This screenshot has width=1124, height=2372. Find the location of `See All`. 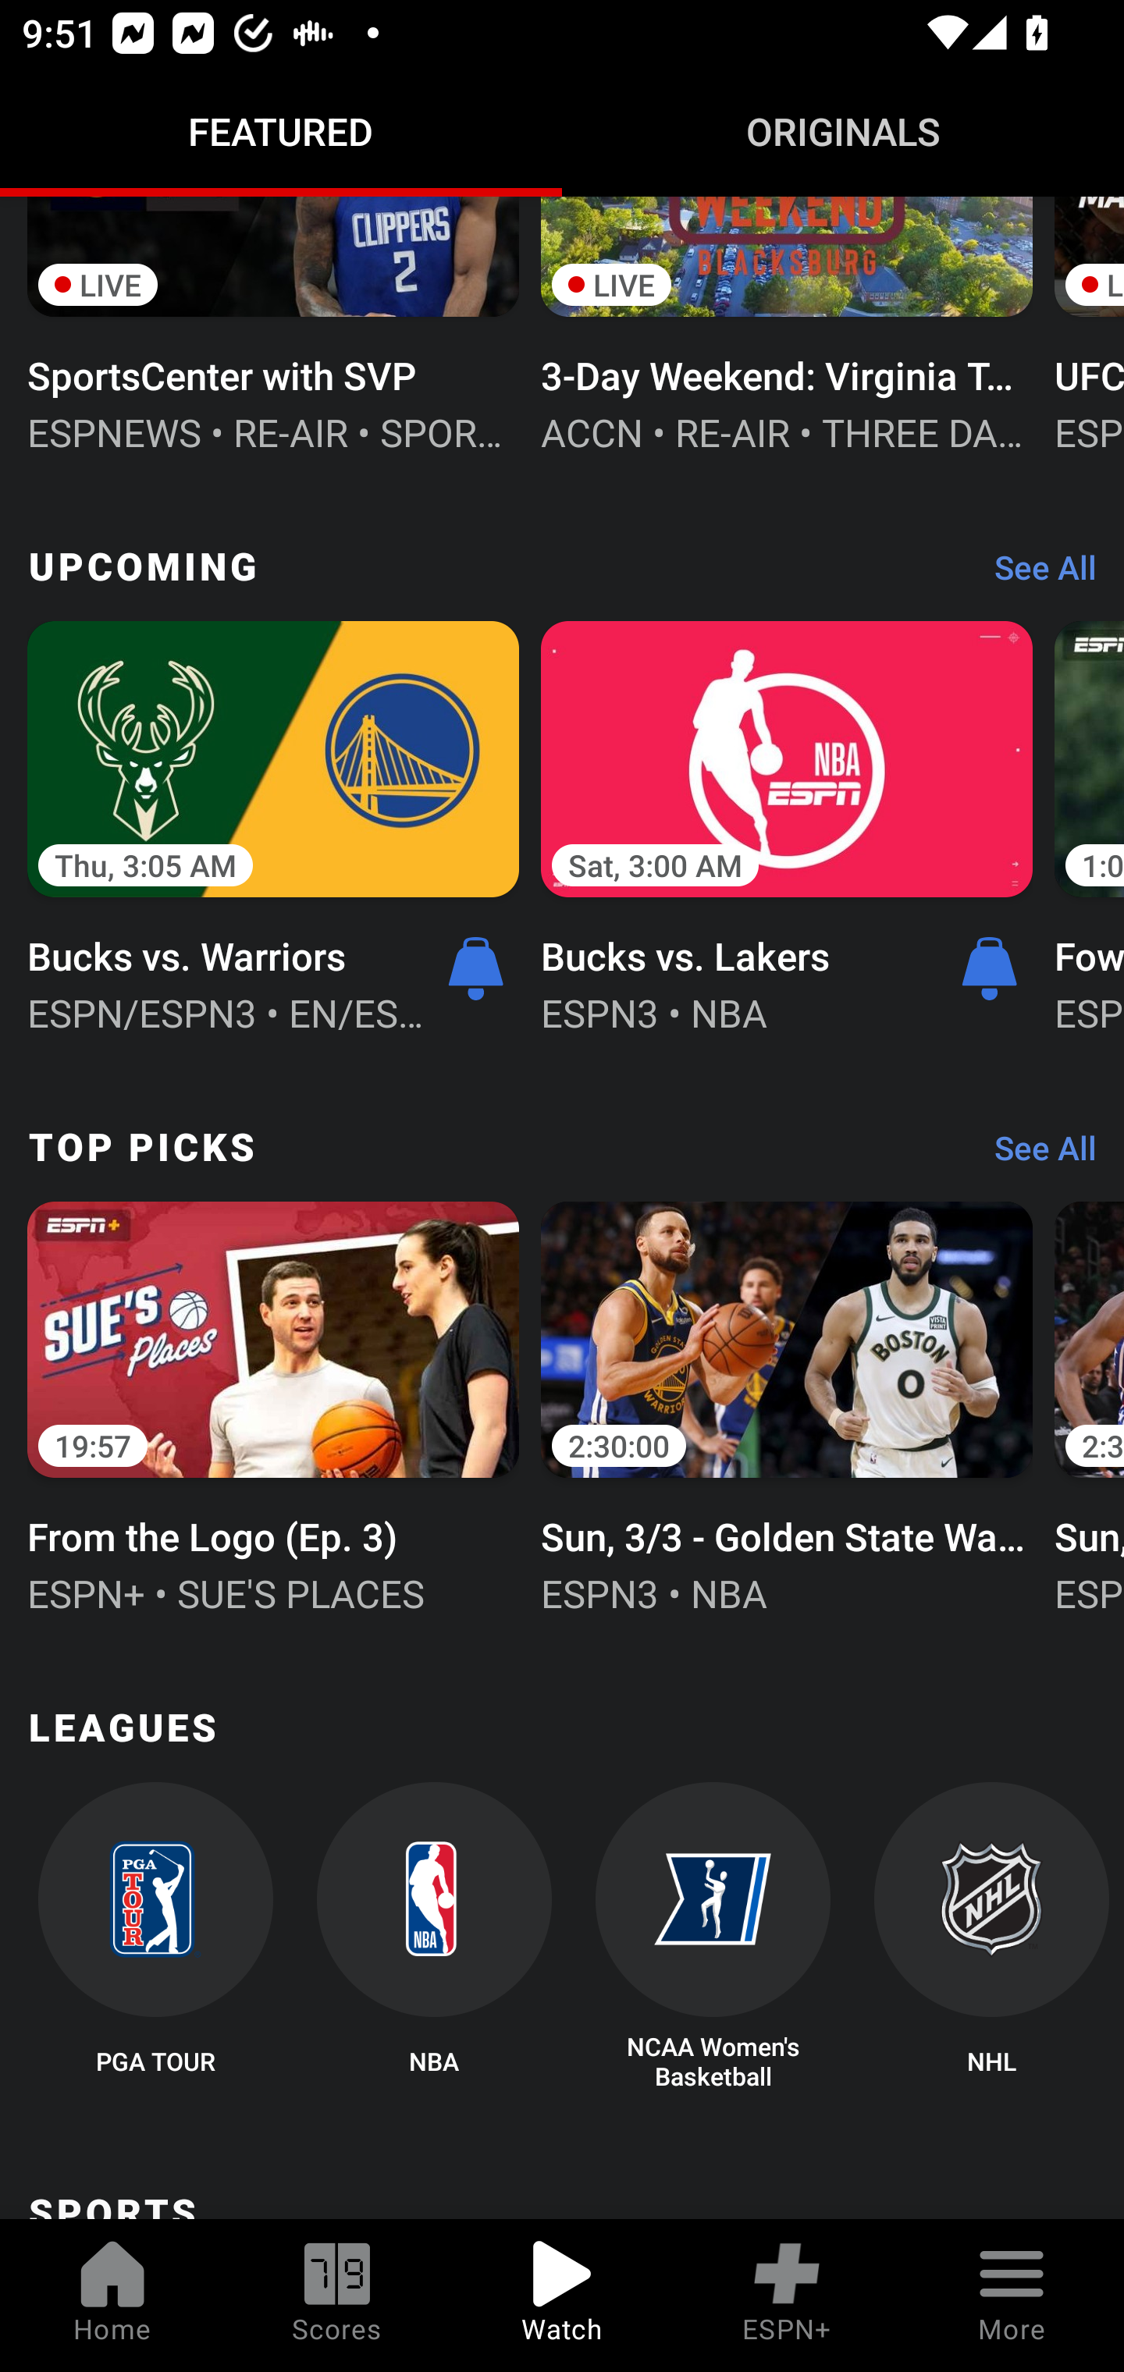

See All is located at coordinates (1034, 1155).